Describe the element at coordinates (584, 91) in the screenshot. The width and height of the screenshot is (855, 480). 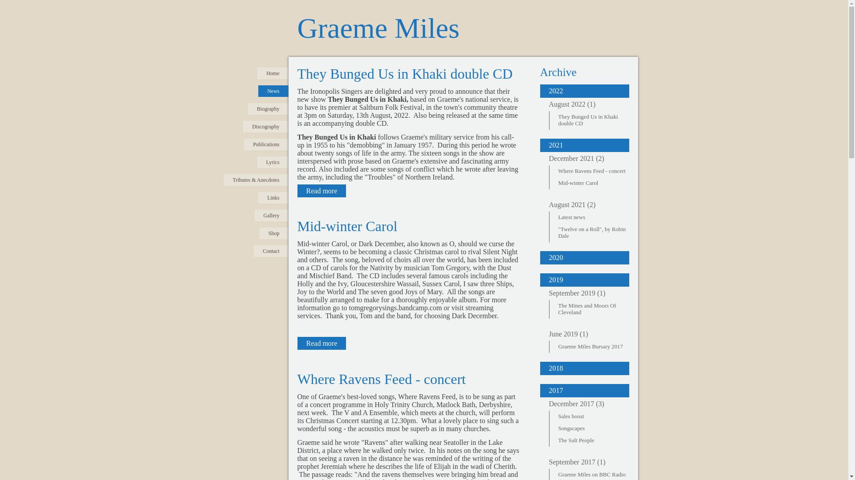
I see `View Blog Posts From 2022` at that location.